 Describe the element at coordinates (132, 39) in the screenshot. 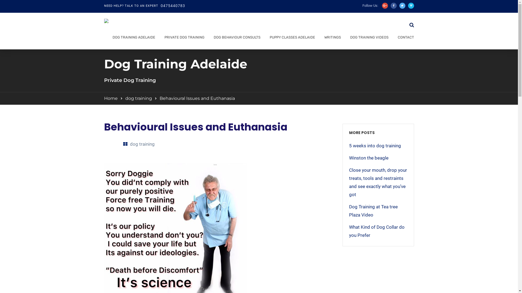

I see `DOG TRAINING ADELAIDE` at that location.